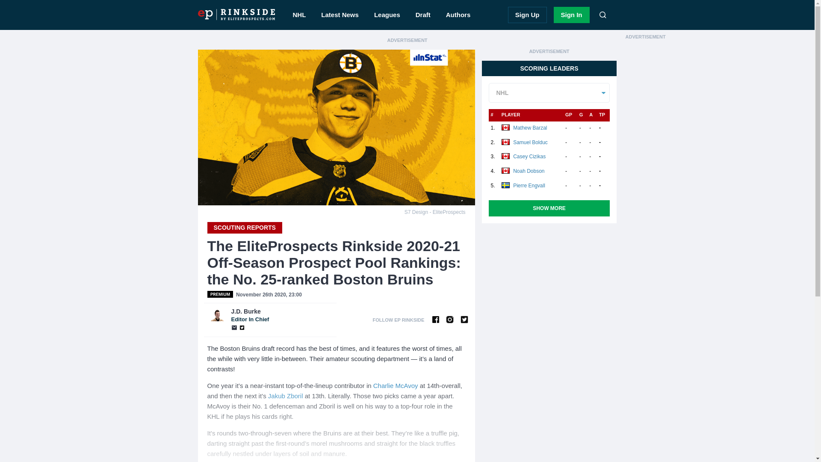 The width and height of the screenshot is (821, 462). I want to click on Jakub Zboril, so click(281, 315).